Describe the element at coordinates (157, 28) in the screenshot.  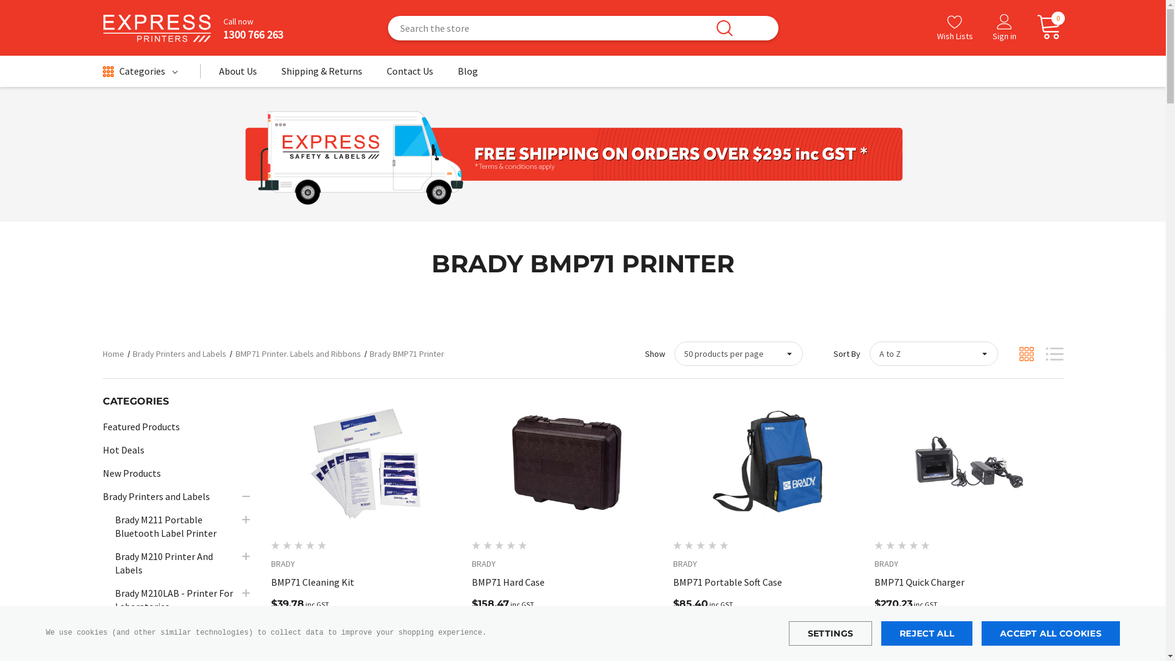
I see `Express Safety` at that location.